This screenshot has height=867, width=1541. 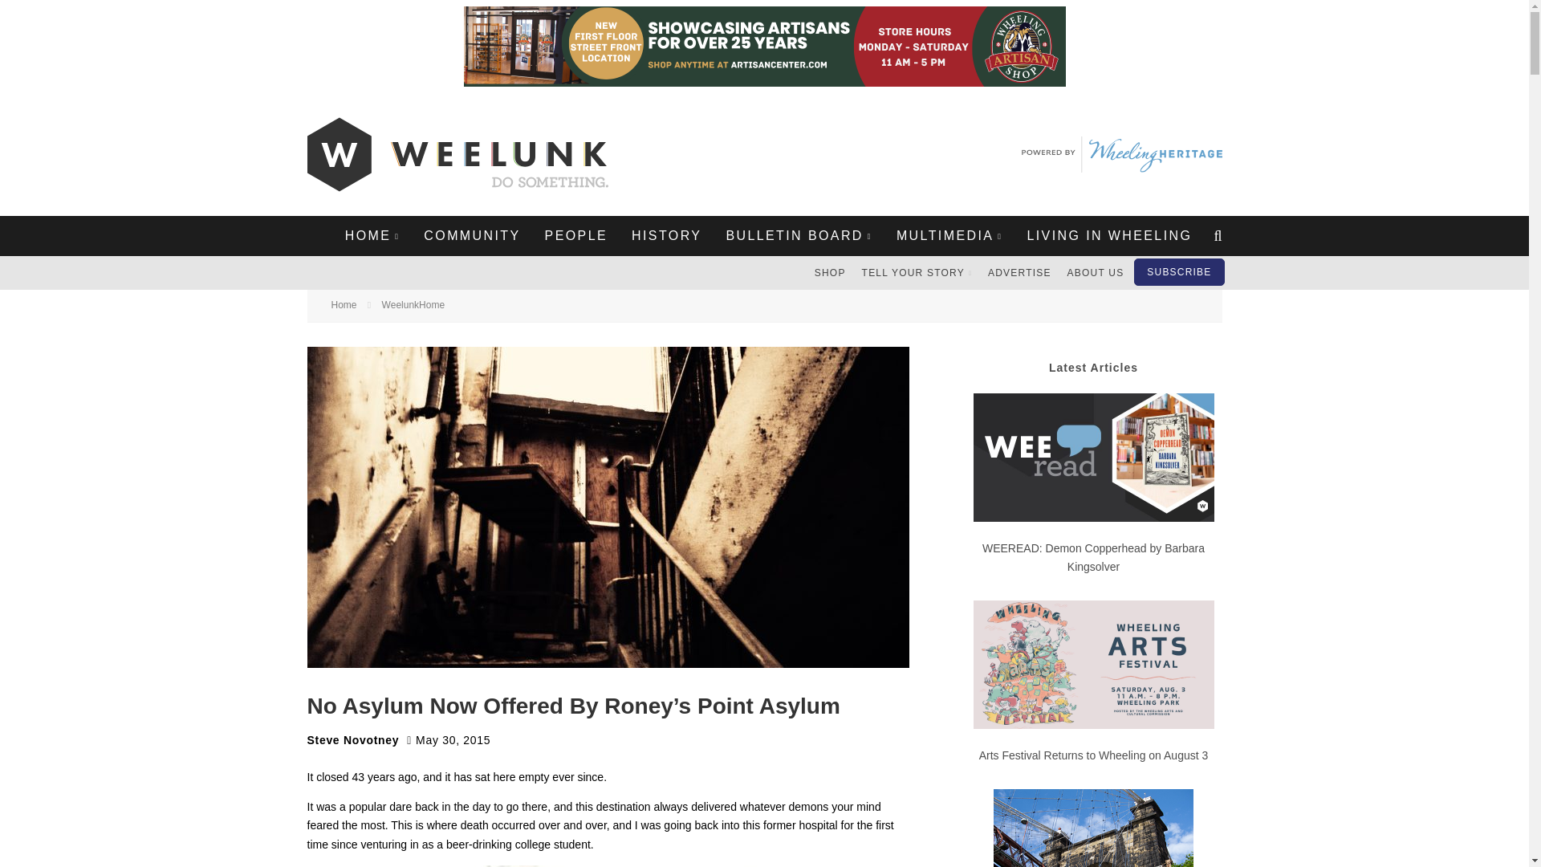 What do you see at coordinates (666, 235) in the screenshot?
I see `HISTORY` at bounding box center [666, 235].